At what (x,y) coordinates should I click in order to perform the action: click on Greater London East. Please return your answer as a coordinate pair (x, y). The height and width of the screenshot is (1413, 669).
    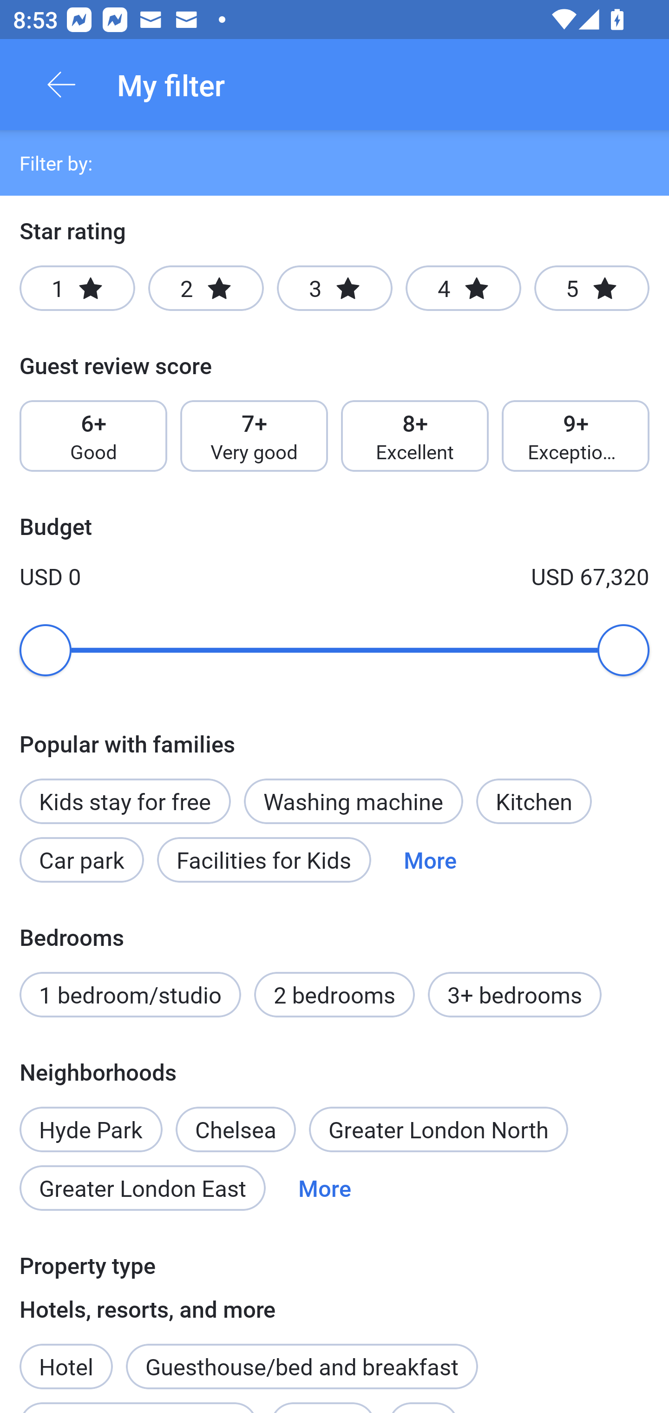
    Looking at the image, I should click on (142, 1187).